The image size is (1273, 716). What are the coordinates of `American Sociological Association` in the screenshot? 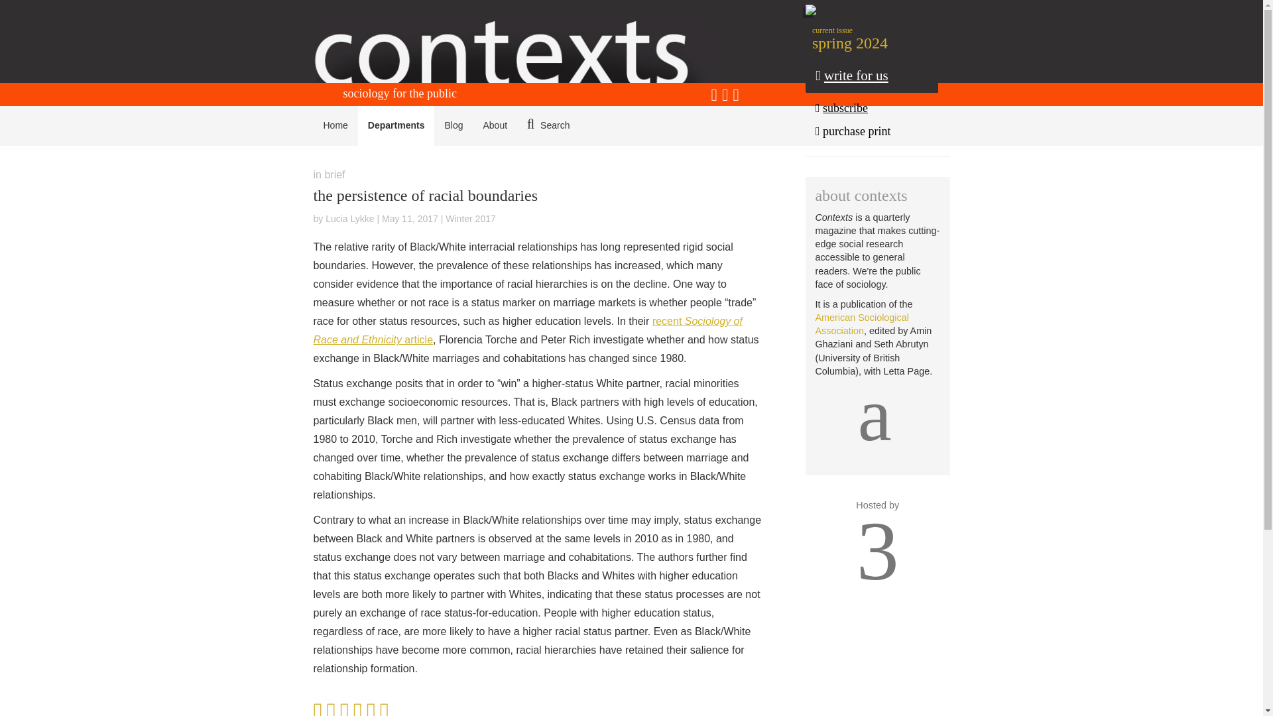 It's located at (861, 324).